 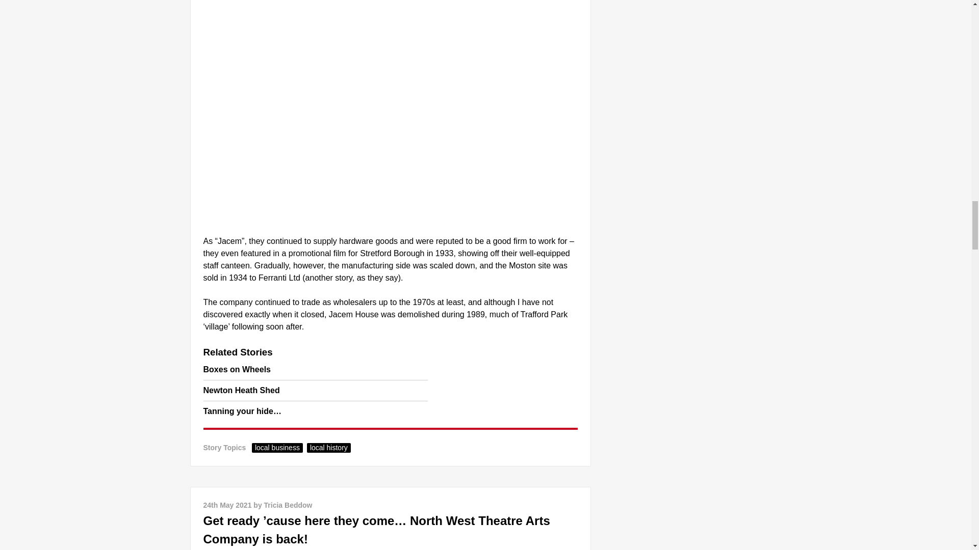 What do you see at coordinates (328, 448) in the screenshot?
I see `local history` at bounding box center [328, 448].